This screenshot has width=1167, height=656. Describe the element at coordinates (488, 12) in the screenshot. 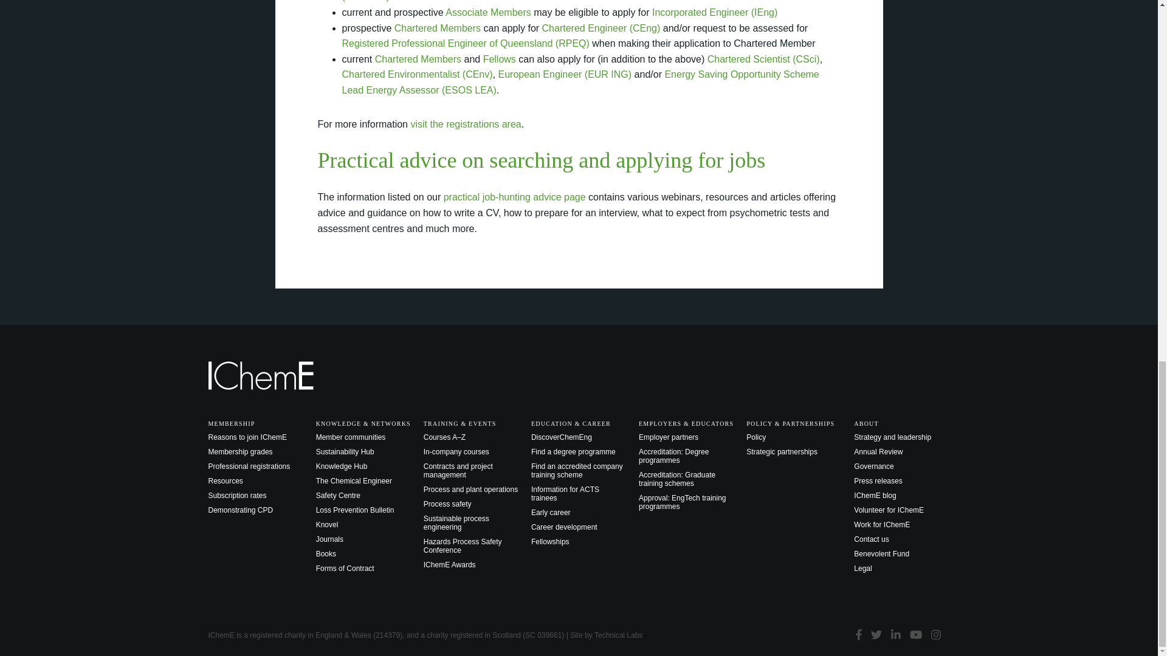

I see `Associate Member` at that location.